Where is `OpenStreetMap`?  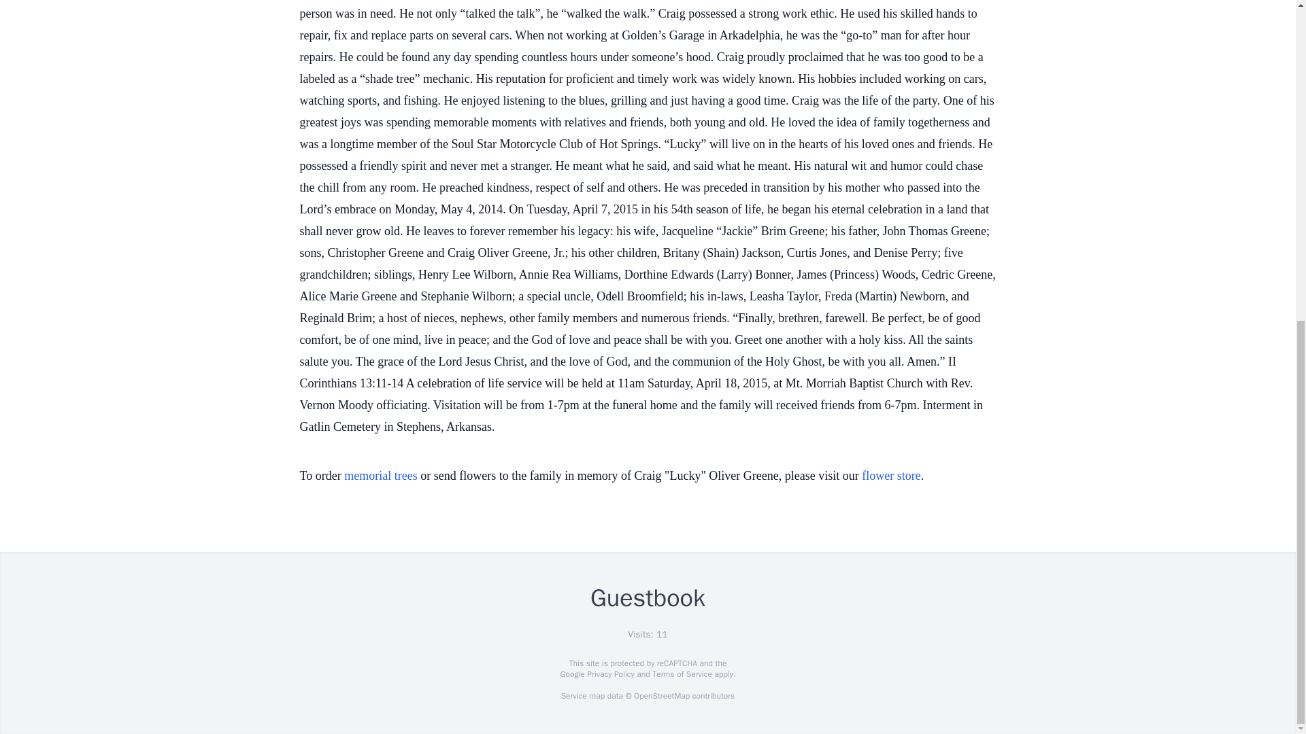
OpenStreetMap is located at coordinates (661, 696).